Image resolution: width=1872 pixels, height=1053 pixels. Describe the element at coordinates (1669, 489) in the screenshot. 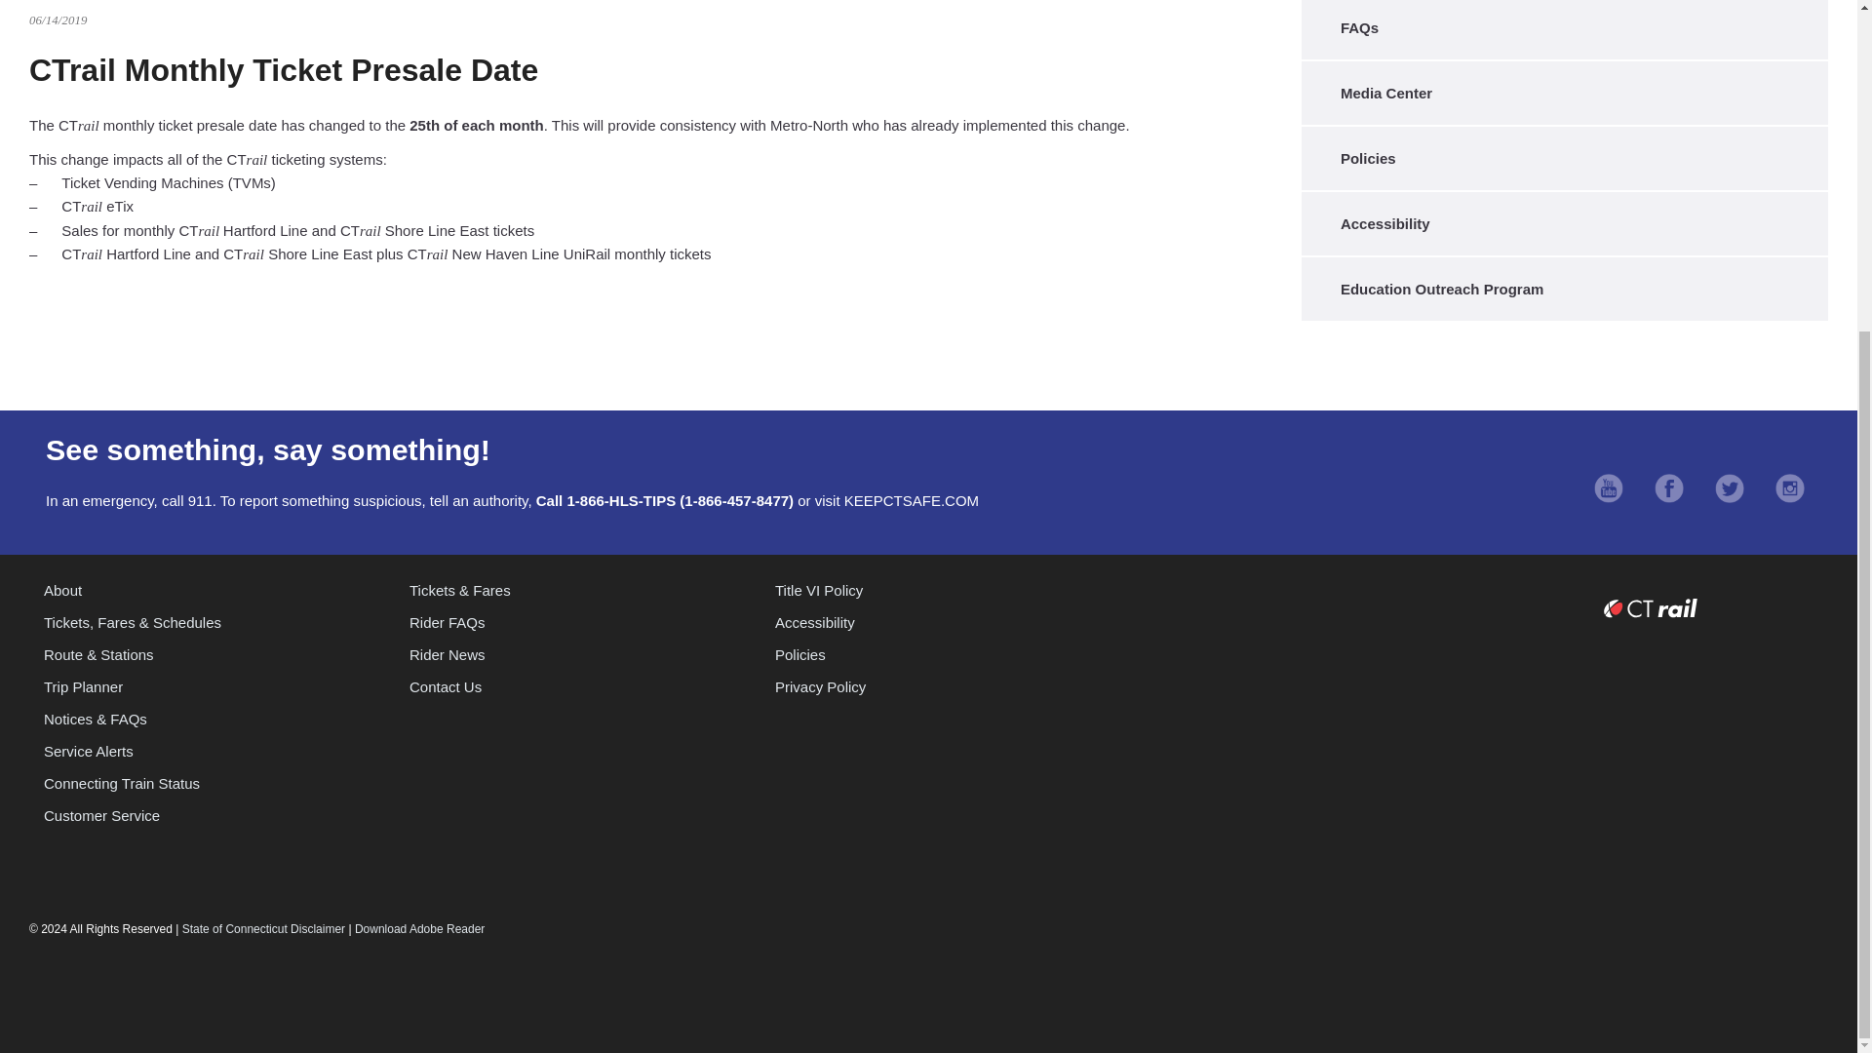

I see `Opens in new window` at that location.